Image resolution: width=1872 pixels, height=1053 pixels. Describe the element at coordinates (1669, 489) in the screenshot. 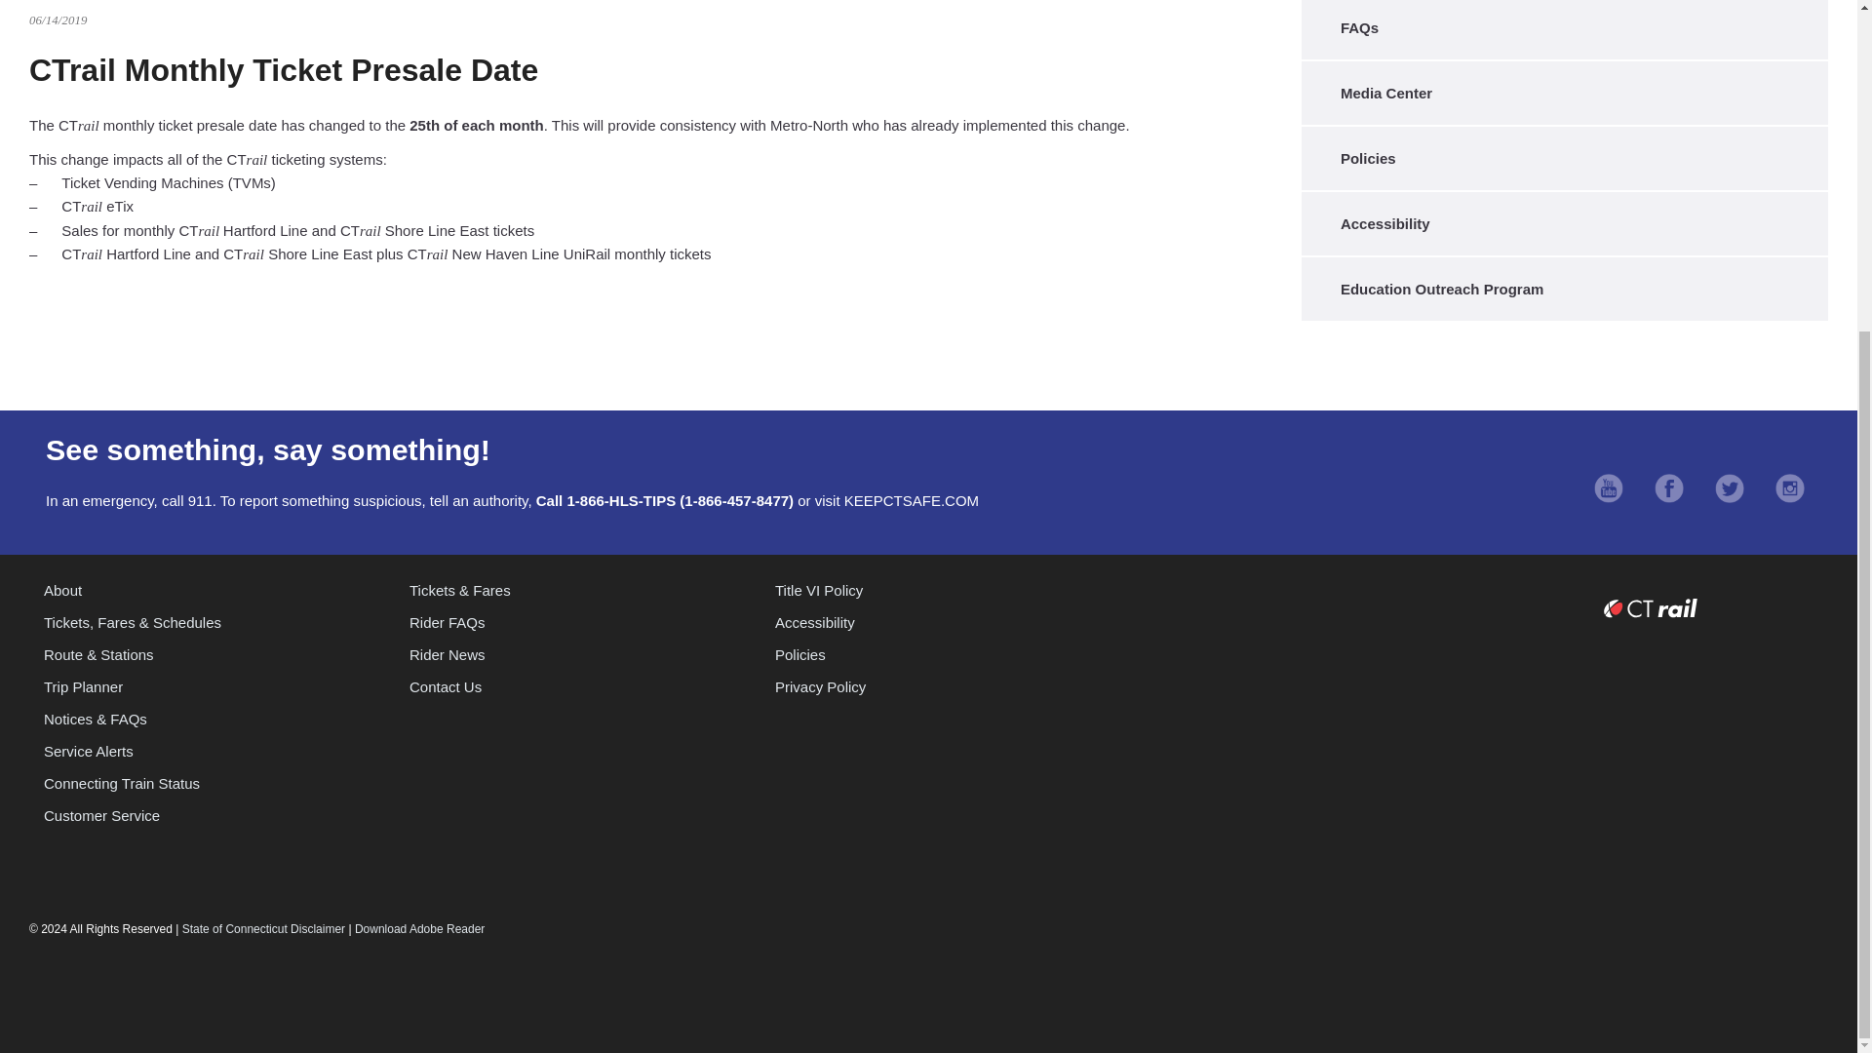

I see `Opens in new window` at that location.